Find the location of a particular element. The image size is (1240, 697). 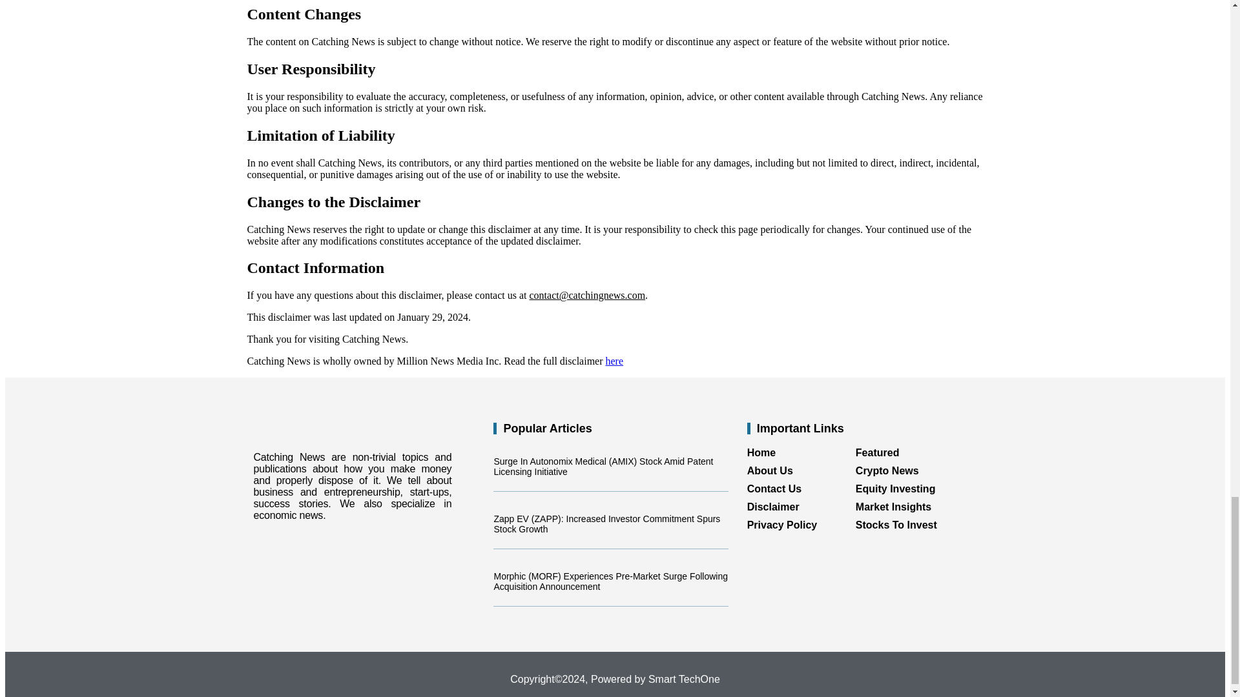

Privacy Policy is located at coordinates (801, 525).